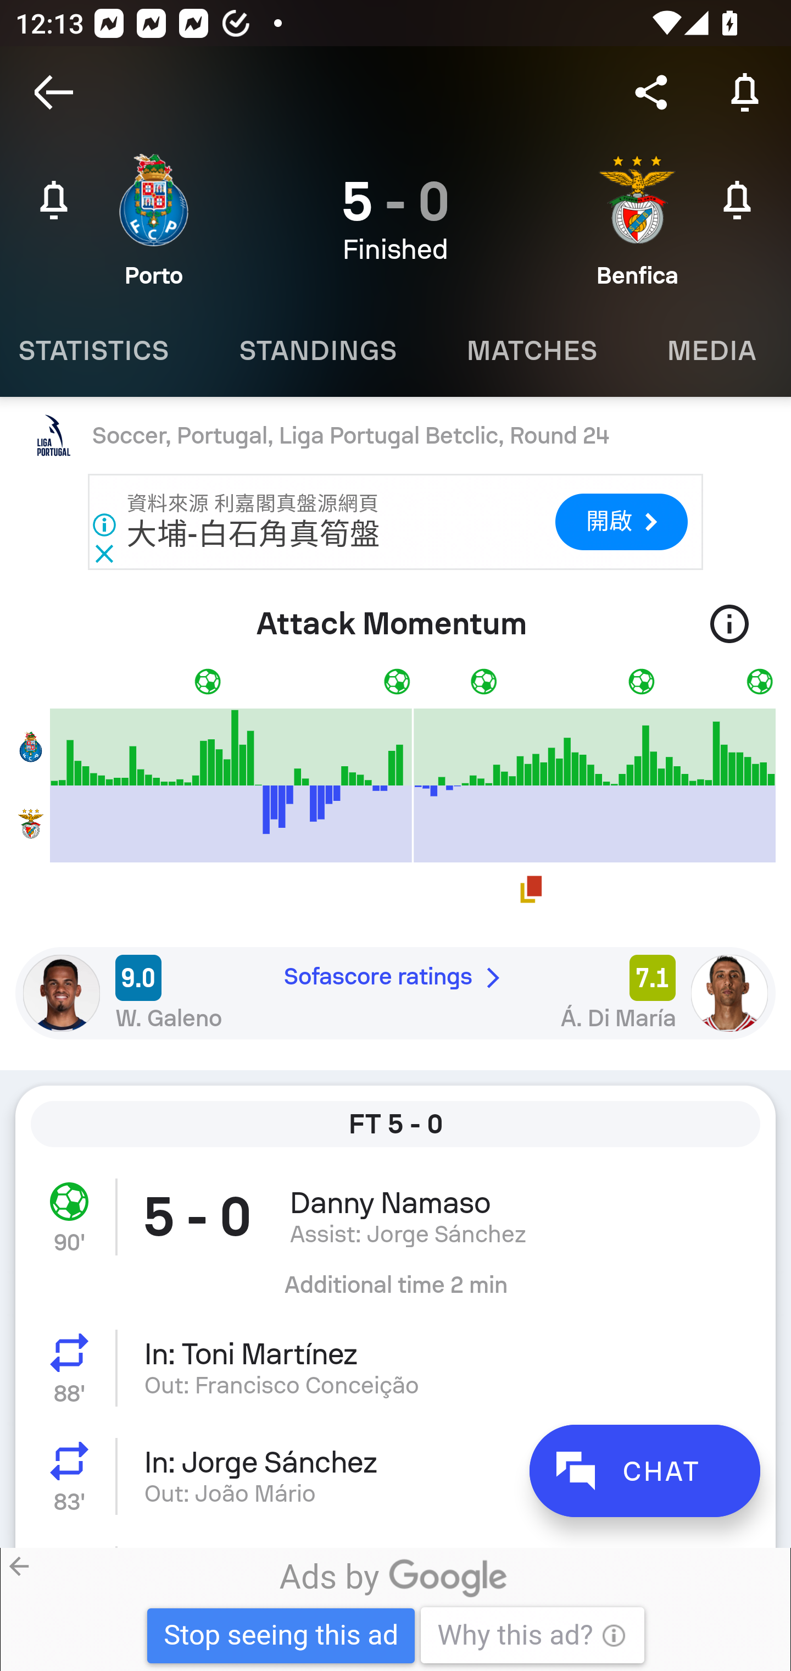  Describe the element at coordinates (396, 1476) in the screenshot. I see `Substitution In: Jorge Sánchez 83' Out: João Mário` at that location.